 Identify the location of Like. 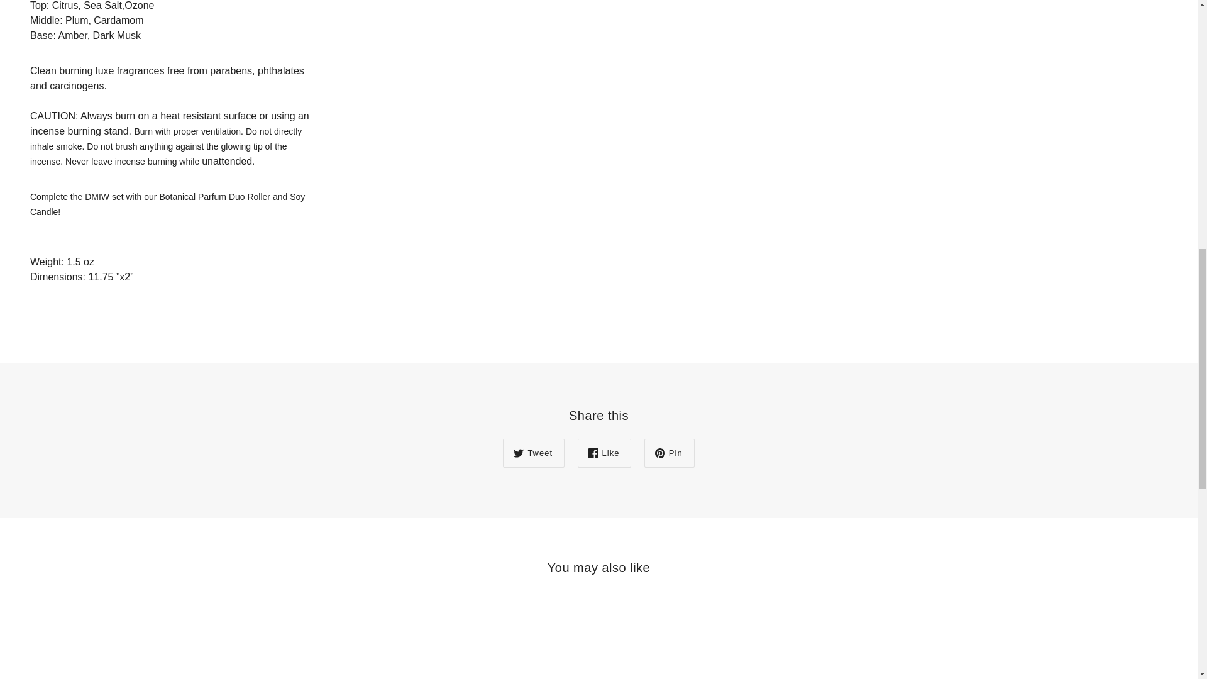
(605, 453).